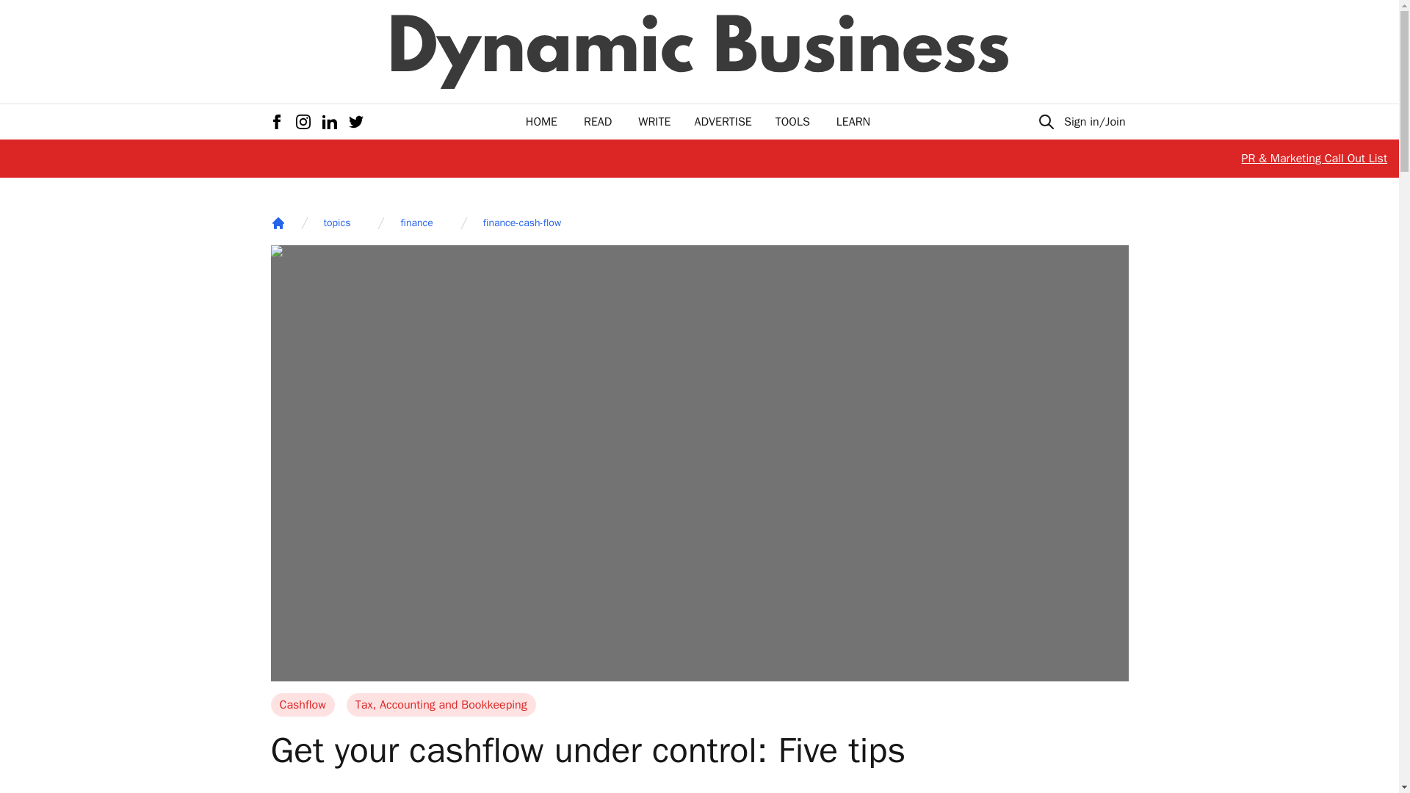 Image resolution: width=1410 pixels, height=793 pixels. I want to click on LEARN, so click(853, 122).